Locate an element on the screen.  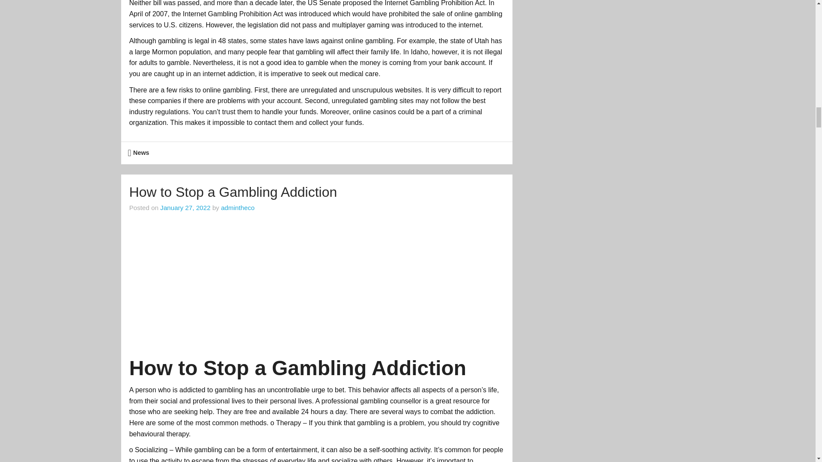
View all posts by admintheco is located at coordinates (238, 207).